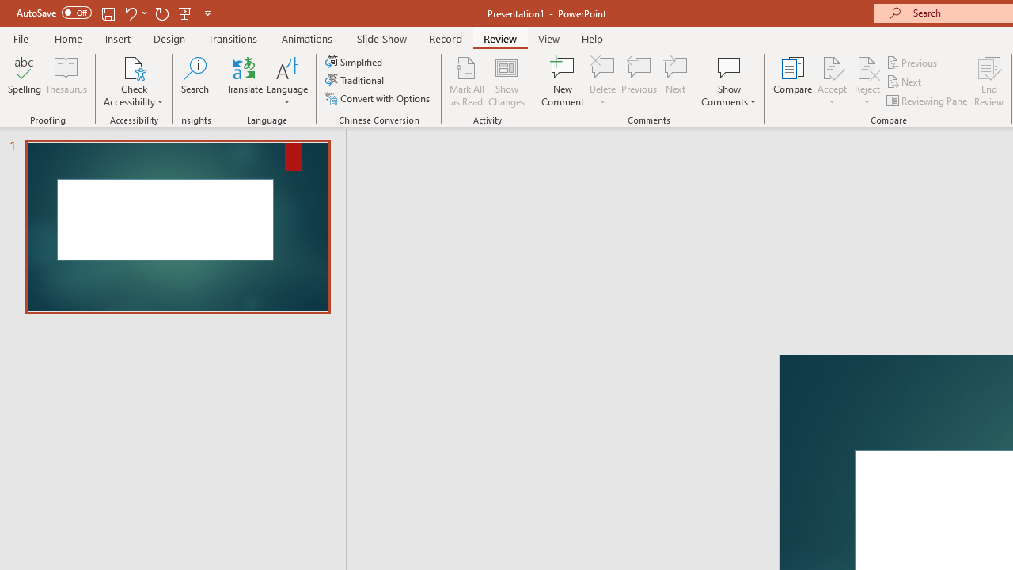  What do you see at coordinates (66, 81) in the screenshot?
I see `Thesaurus...` at bounding box center [66, 81].